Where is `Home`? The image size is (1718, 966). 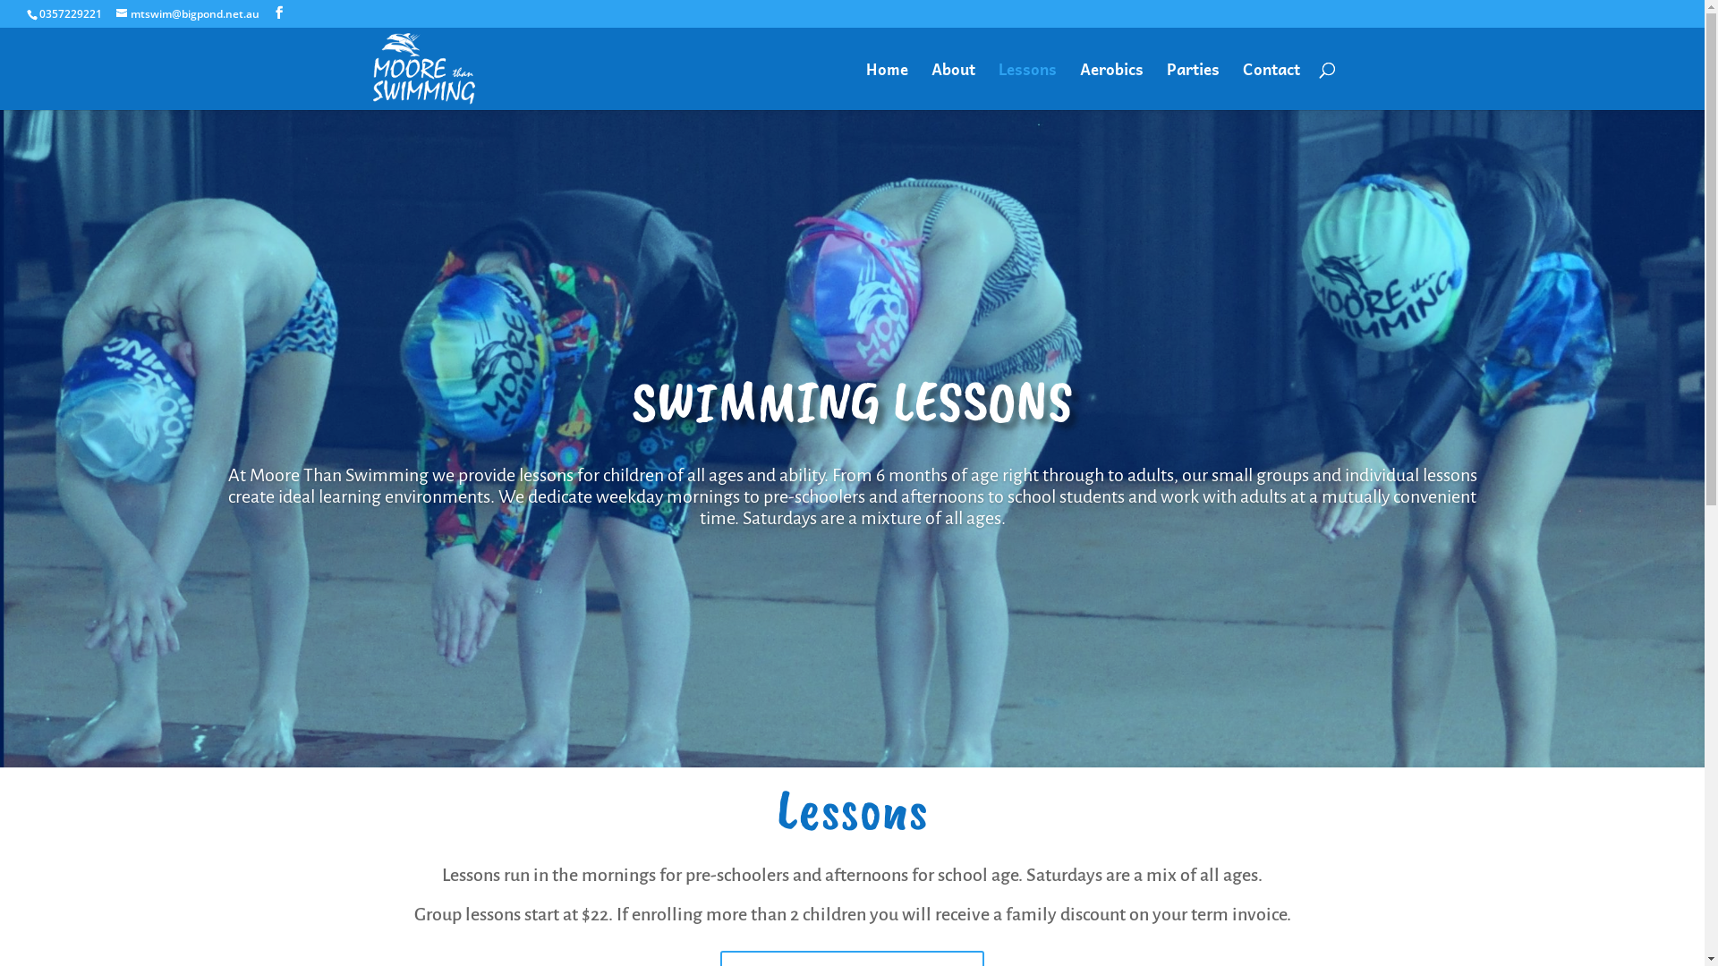
Home is located at coordinates (888, 86).